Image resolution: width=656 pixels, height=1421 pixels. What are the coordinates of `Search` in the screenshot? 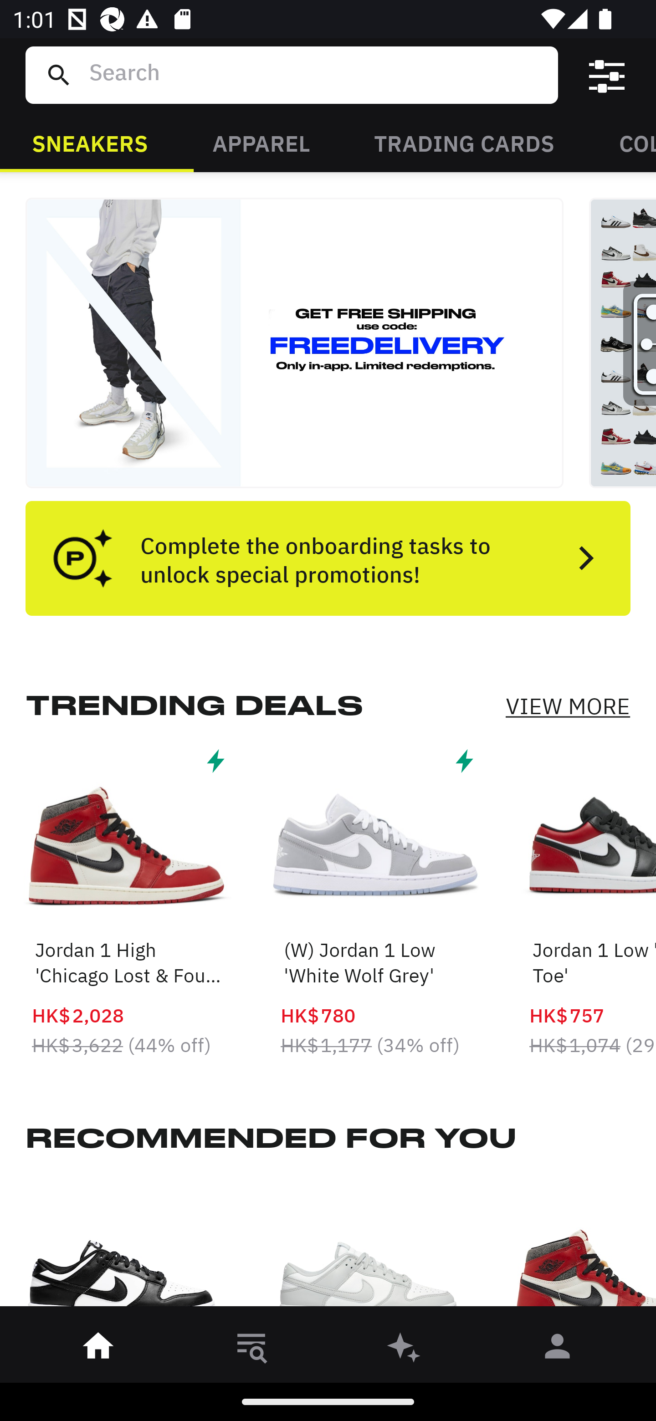 It's located at (317, 75).